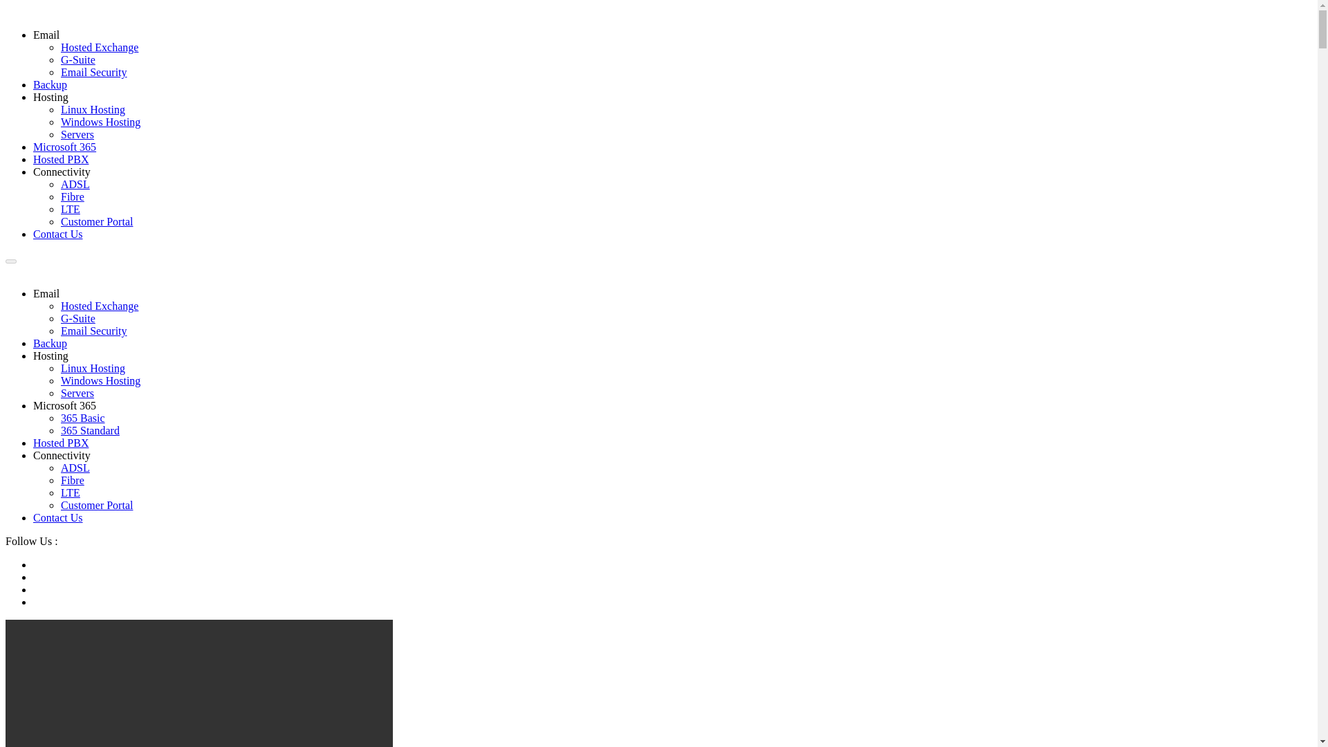 The width and height of the screenshot is (1328, 747). What do you see at coordinates (78, 318) in the screenshot?
I see `G-Suite` at bounding box center [78, 318].